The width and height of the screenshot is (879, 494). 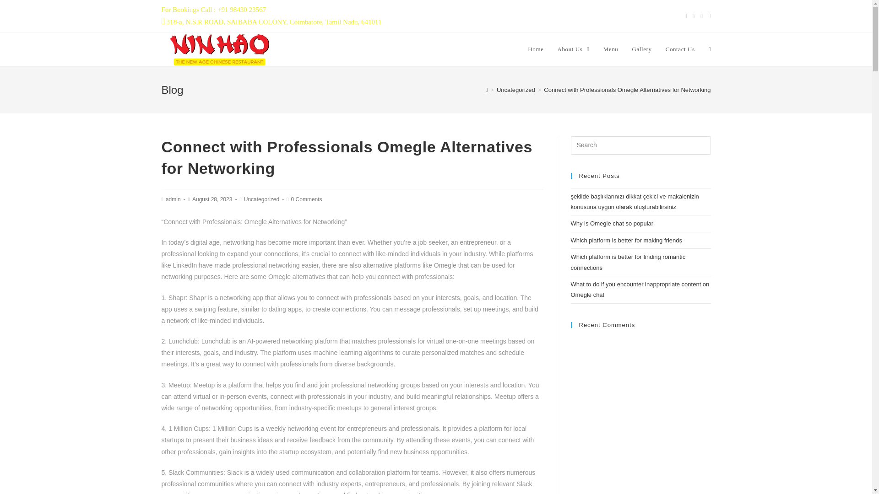 What do you see at coordinates (307, 199) in the screenshot?
I see `0 Comments` at bounding box center [307, 199].